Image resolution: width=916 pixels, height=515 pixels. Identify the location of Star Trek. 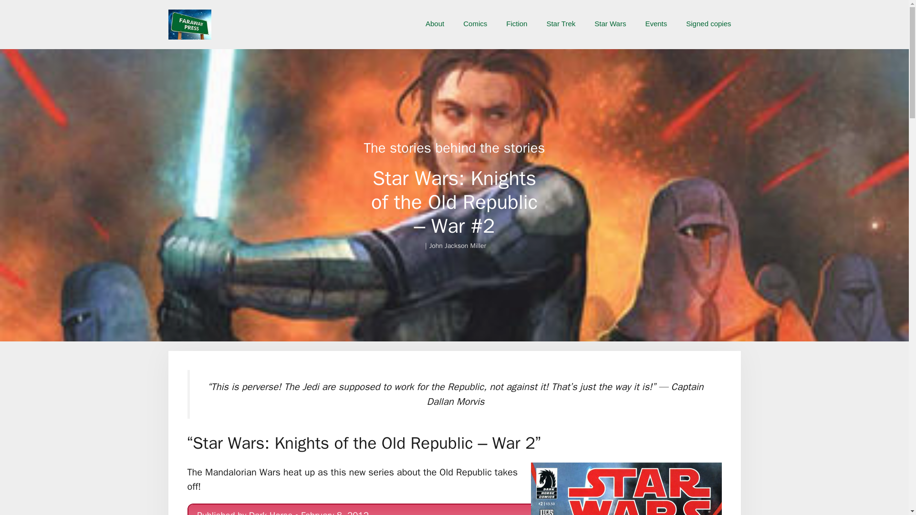
(561, 24).